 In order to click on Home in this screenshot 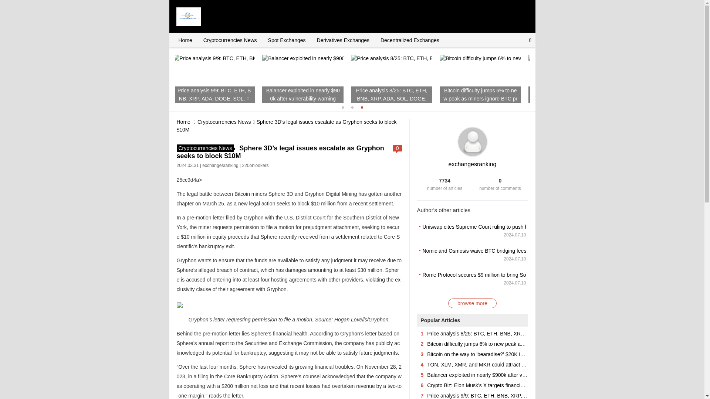, I will do `click(183, 122)`.